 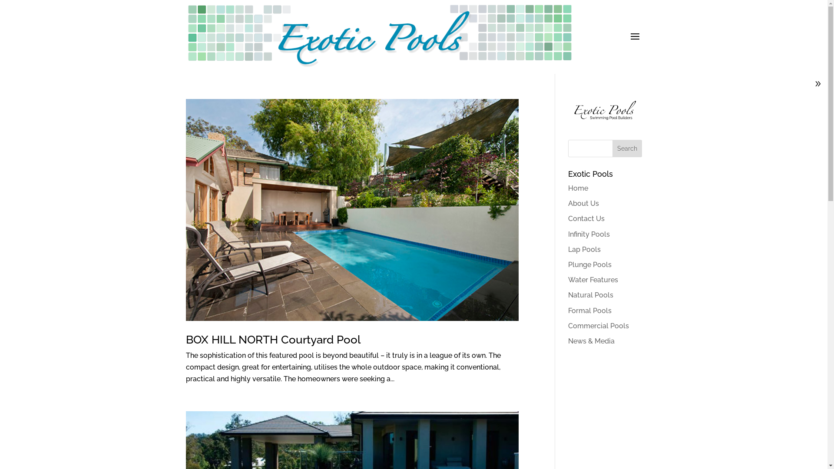 I want to click on Water Features, so click(x=593, y=280).